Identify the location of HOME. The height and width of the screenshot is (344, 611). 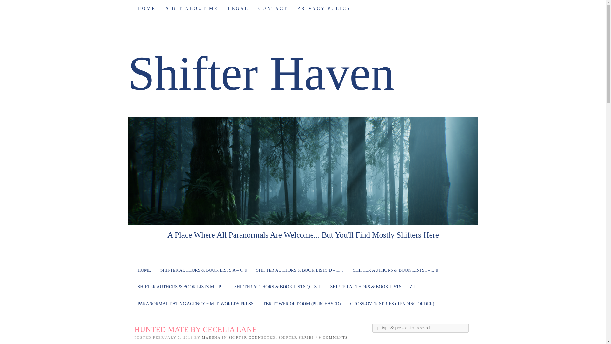
(144, 270).